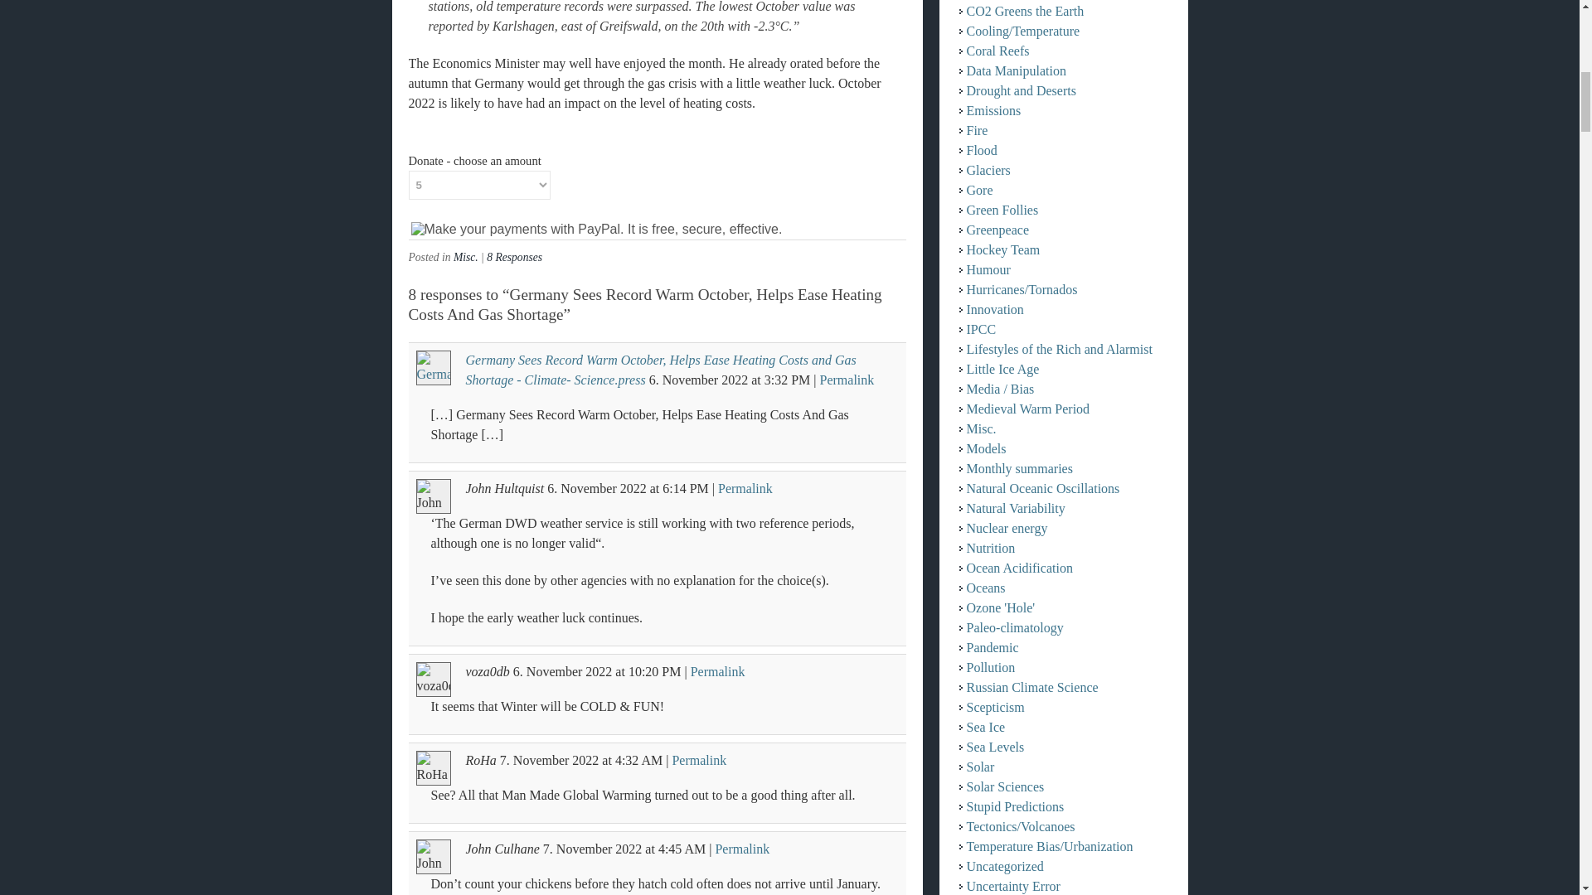  Describe the element at coordinates (847, 380) in the screenshot. I see `Permalink` at that location.